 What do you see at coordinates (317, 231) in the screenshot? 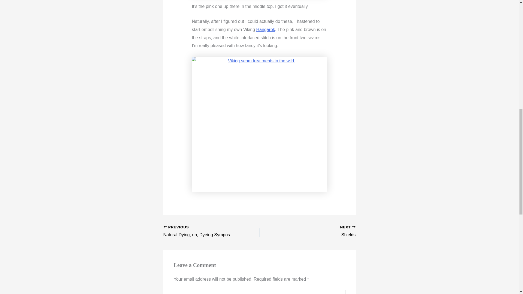
I see `Shields` at bounding box center [317, 231].